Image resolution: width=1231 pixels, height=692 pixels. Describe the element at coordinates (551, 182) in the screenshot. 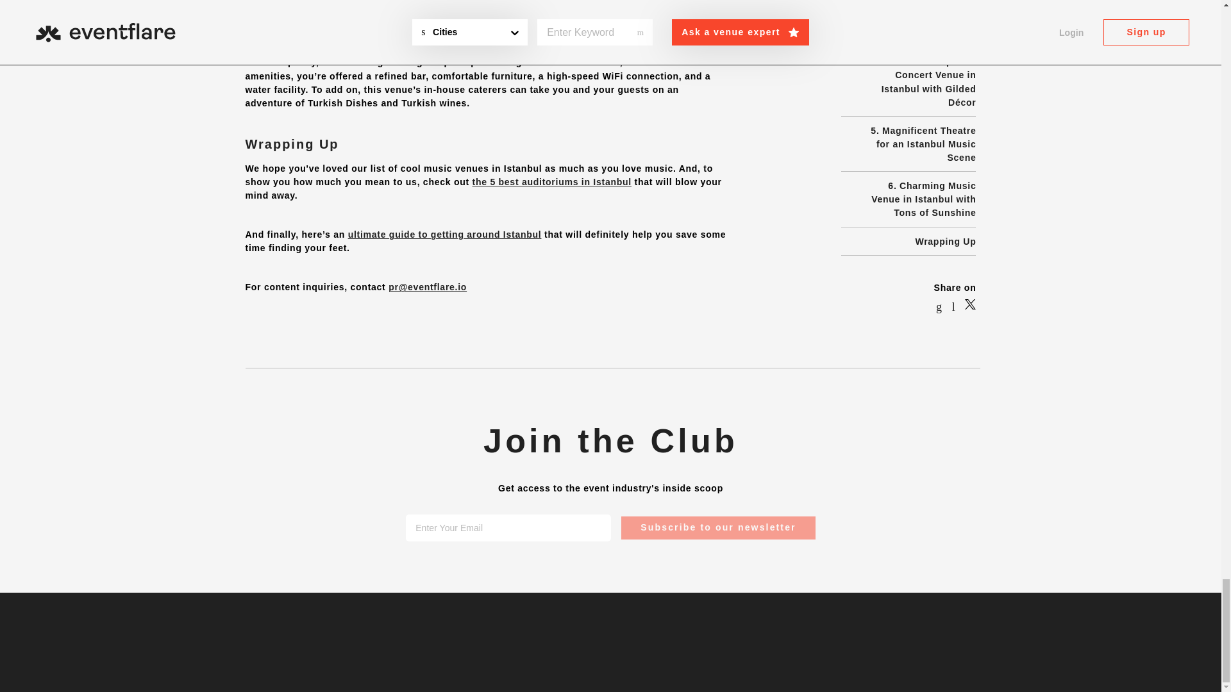

I see `the 5 best auditoriums in Istanbul` at that location.